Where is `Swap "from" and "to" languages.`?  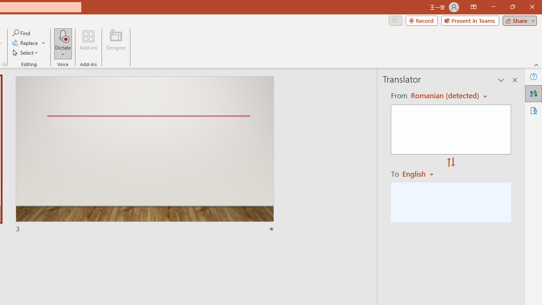 Swap "from" and "to" languages. is located at coordinates (451, 163).